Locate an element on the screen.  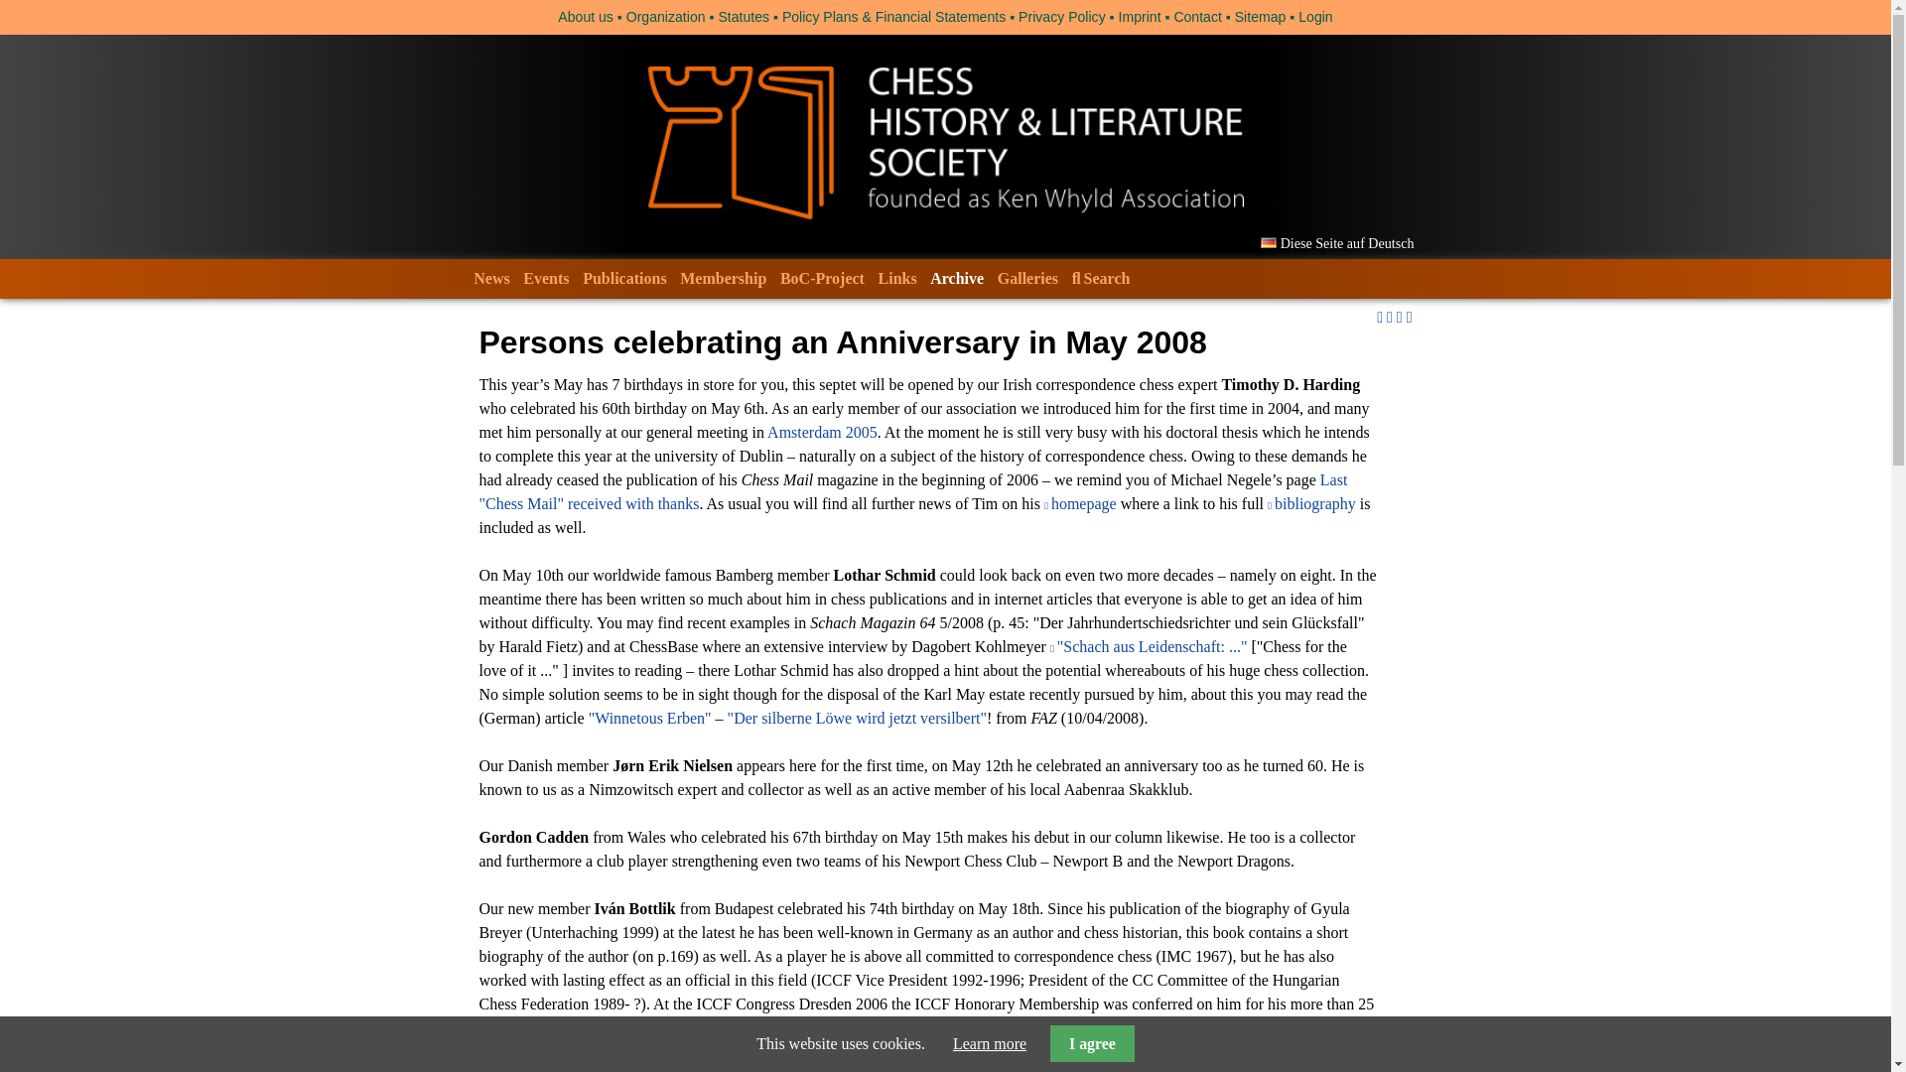
Mai 2008 is located at coordinates (1336, 242).